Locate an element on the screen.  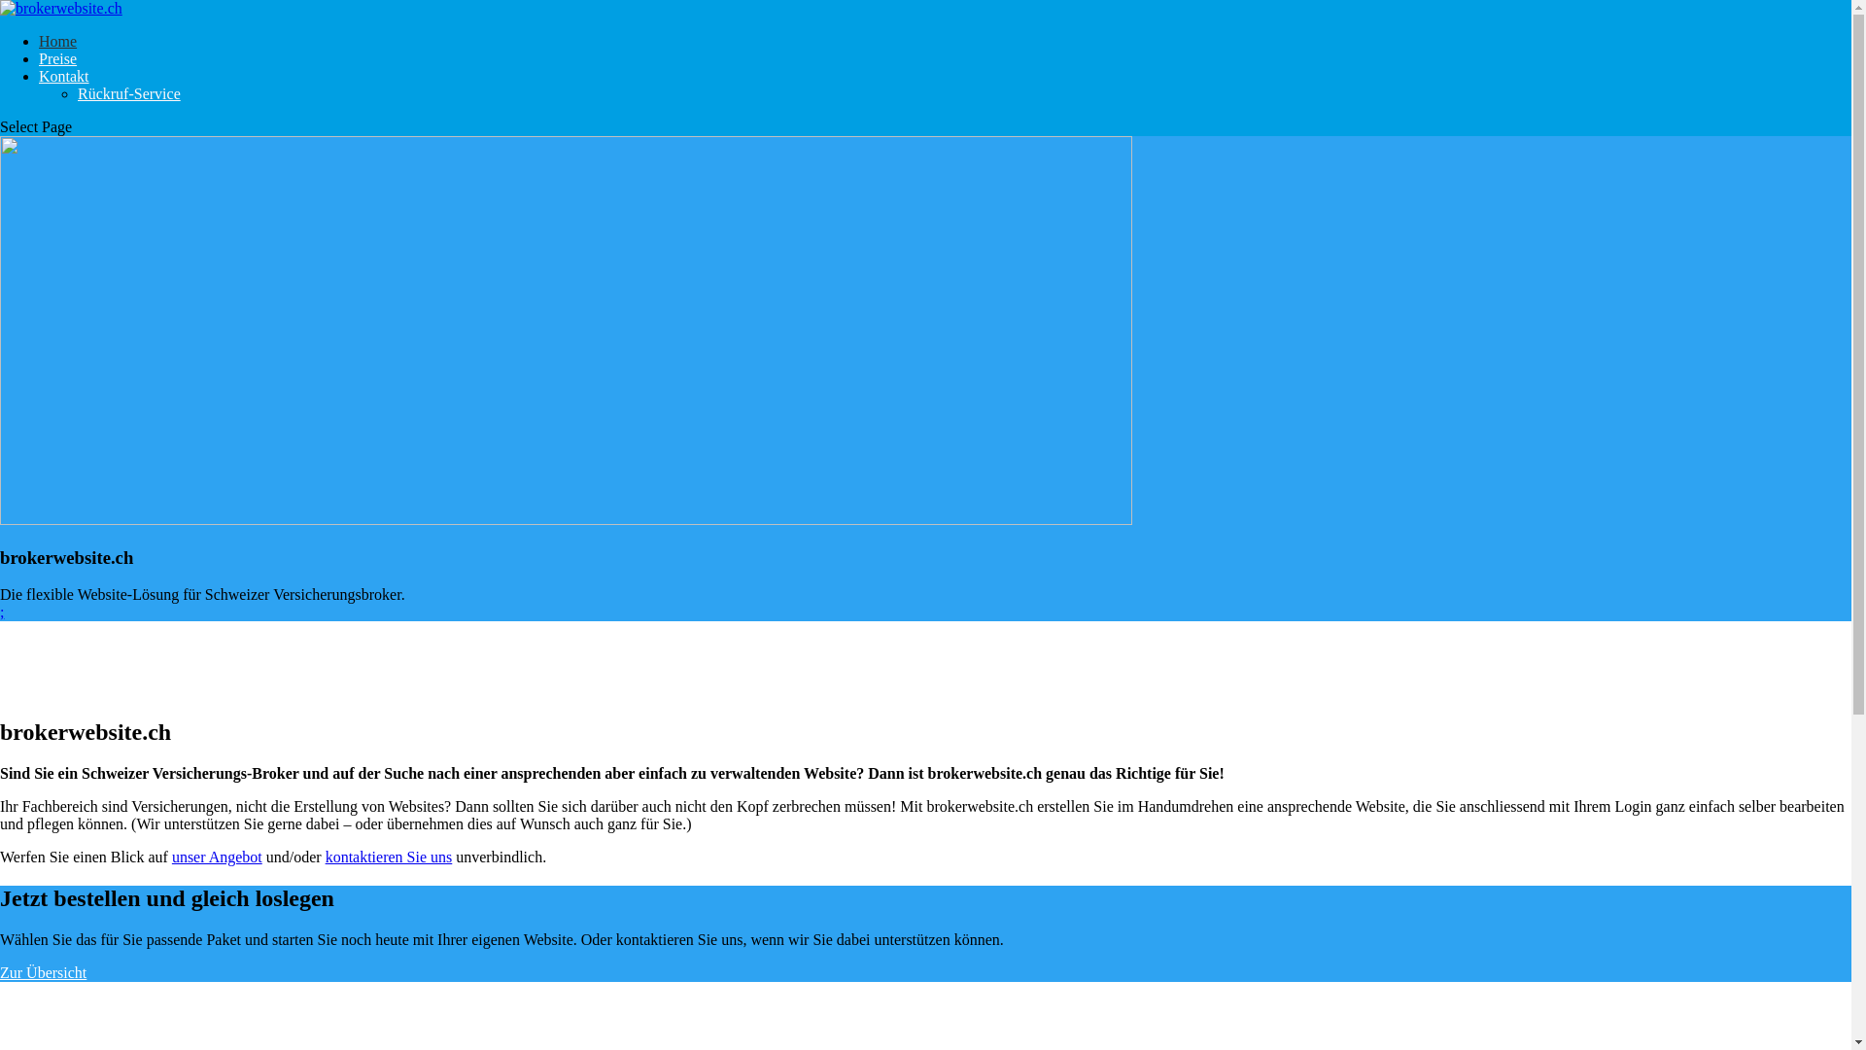
Preise is located at coordinates (58, 58).